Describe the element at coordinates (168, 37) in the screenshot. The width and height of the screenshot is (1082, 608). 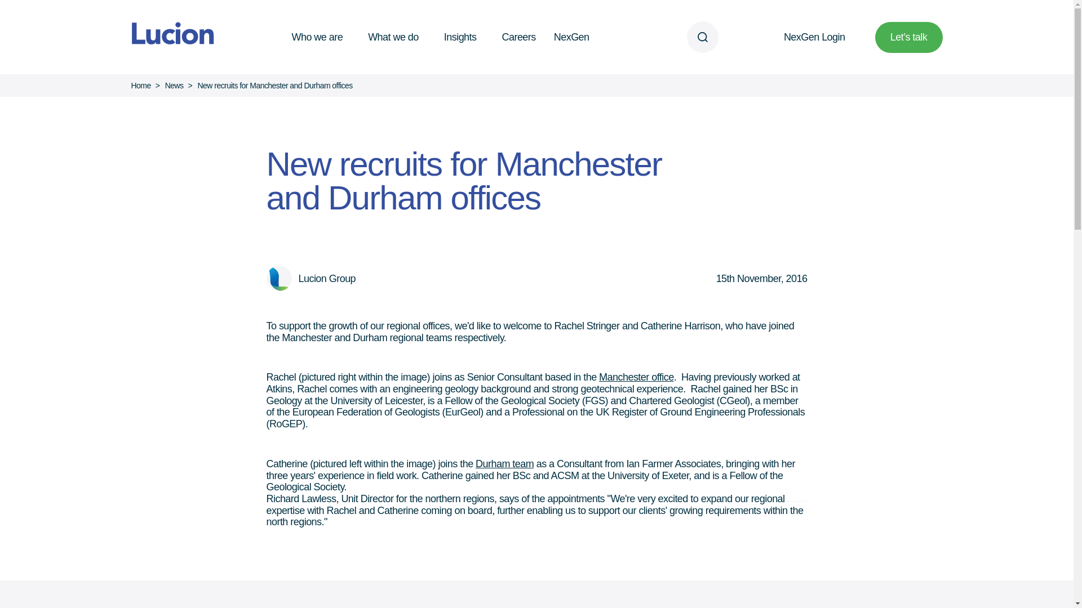
I see `Return to the Lucion Group homepage` at that location.